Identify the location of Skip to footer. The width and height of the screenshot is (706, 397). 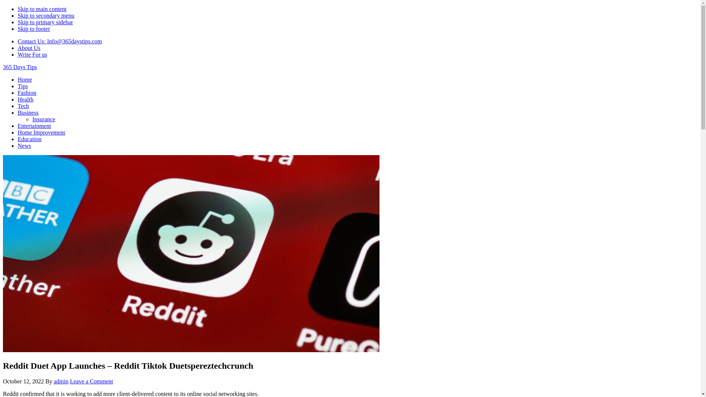
(34, 29).